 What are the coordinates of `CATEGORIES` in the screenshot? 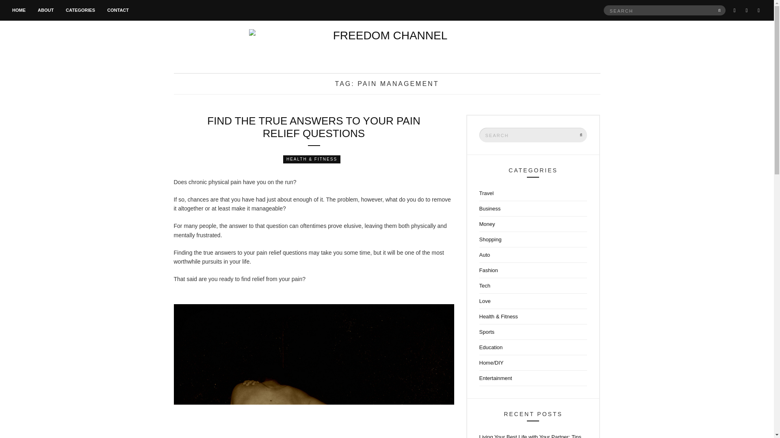 It's located at (80, 11).